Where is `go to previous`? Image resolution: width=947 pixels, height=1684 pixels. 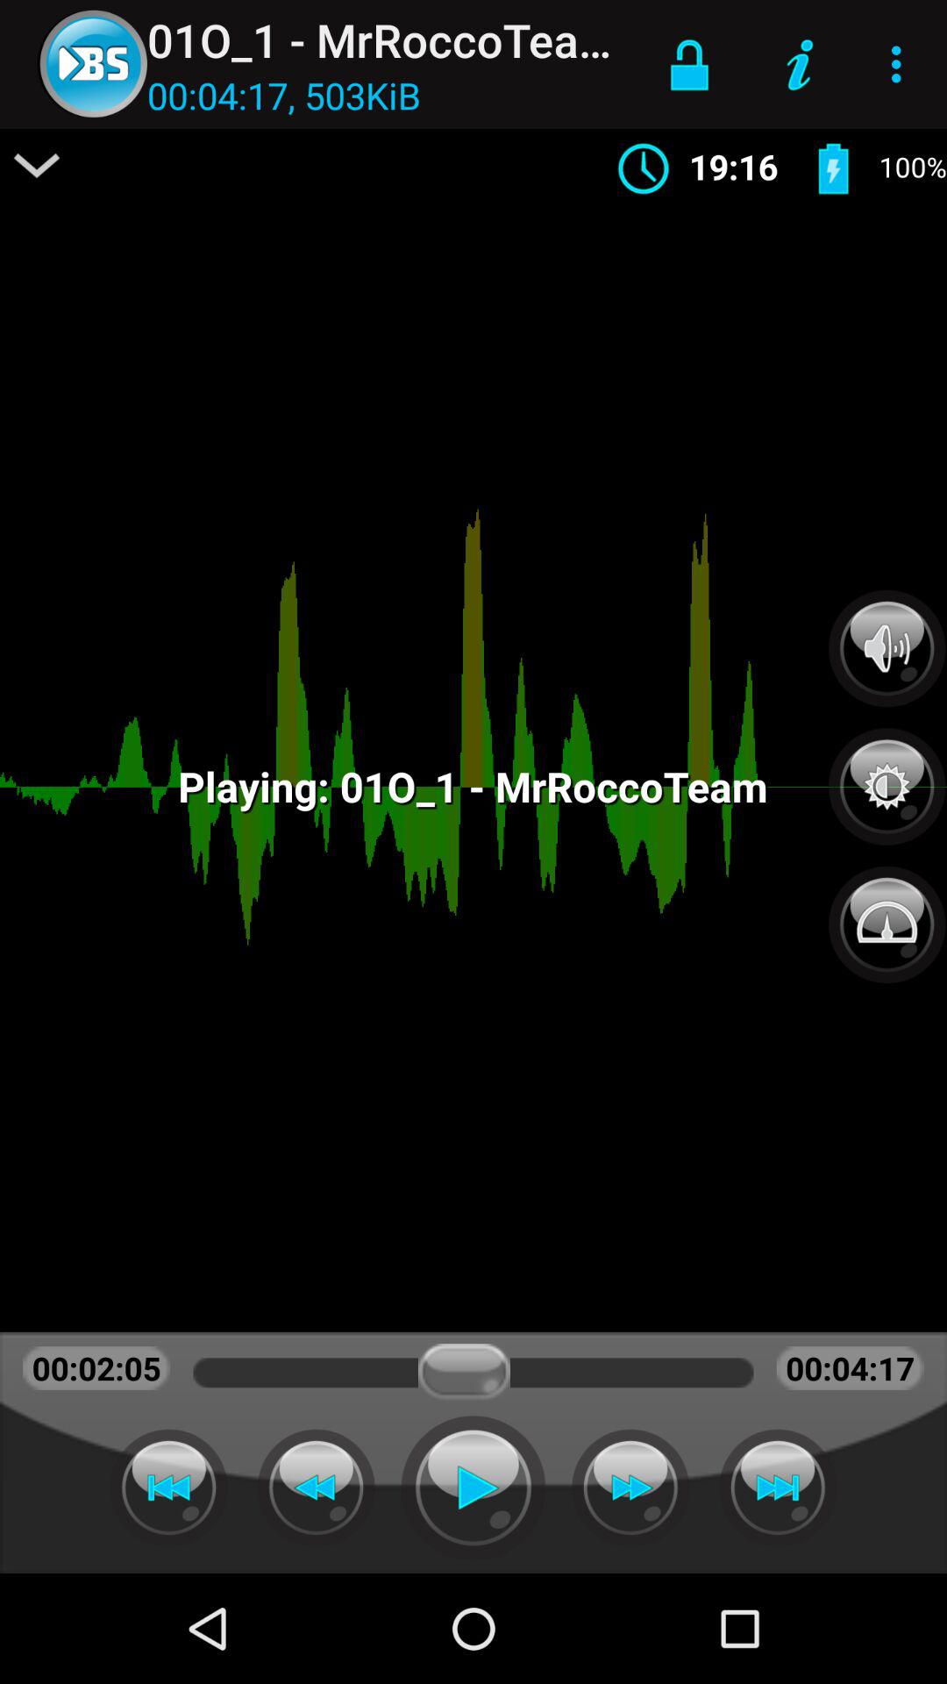 go to previous is located at coordinates (168, 1488).